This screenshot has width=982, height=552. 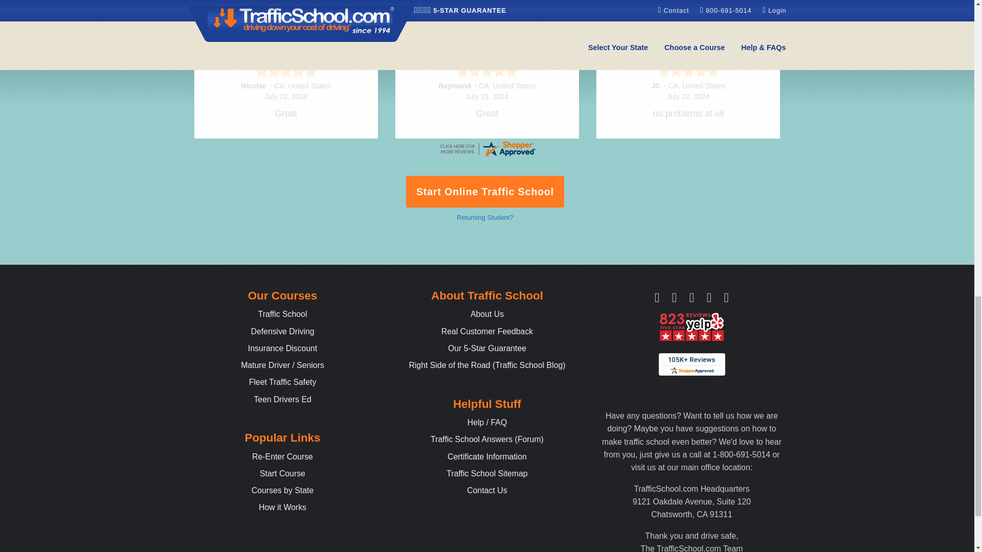 What do you see at coordinates (485, 192) in the screenshot?
I see `Start Online Traffic School` at bounding box center [485, 192].